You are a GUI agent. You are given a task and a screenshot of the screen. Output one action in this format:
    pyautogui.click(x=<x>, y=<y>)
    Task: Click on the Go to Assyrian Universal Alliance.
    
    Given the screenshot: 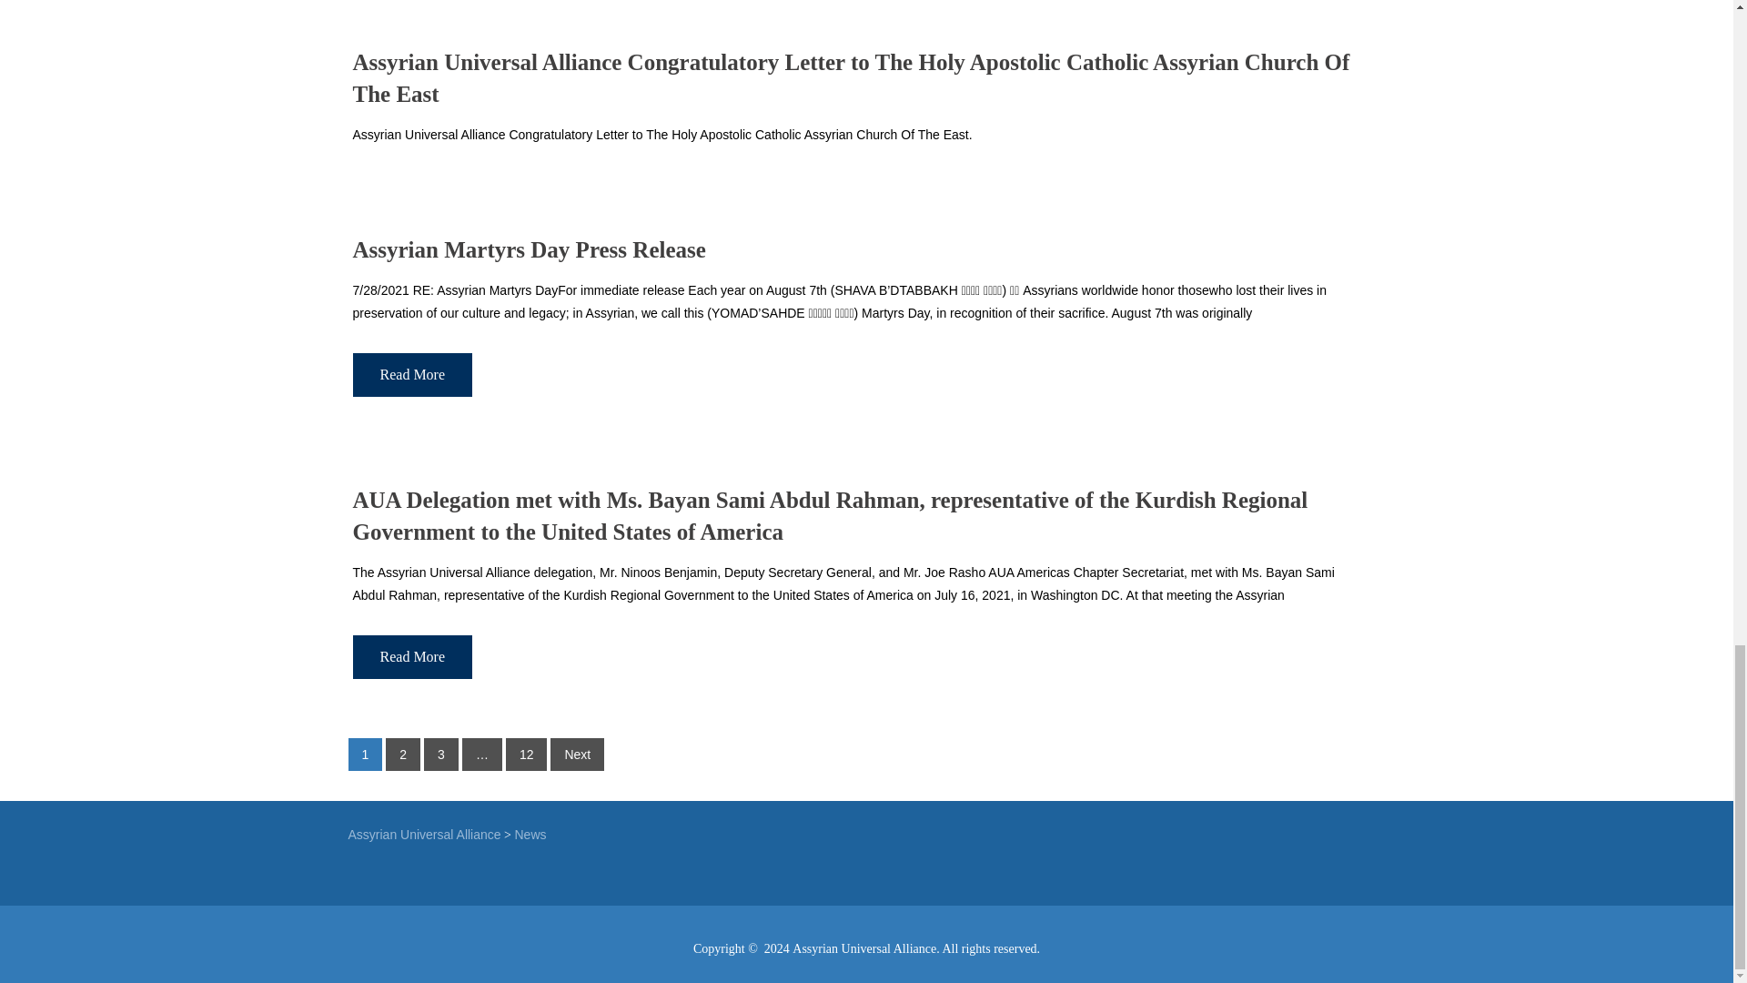 What is the action you would take?
    pyautogui.click(x=424, y=834)
    